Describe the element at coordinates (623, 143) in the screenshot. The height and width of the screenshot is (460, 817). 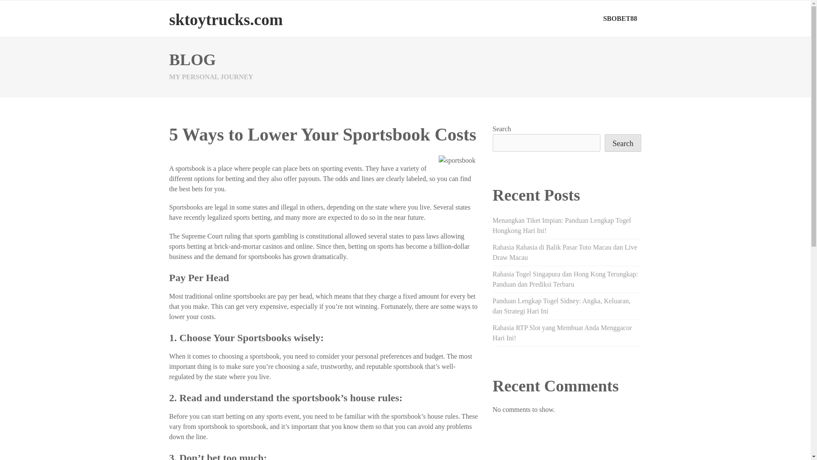
I see `Search` at that location.